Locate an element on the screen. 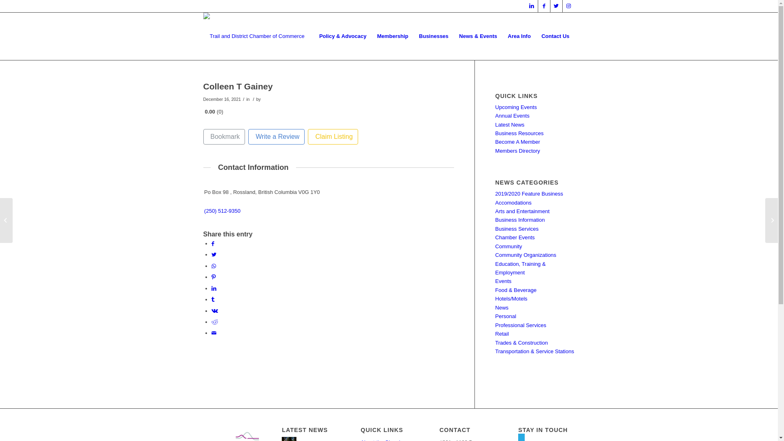 The image size is (784, 441). Business Services is located at coordinates (517, 229).